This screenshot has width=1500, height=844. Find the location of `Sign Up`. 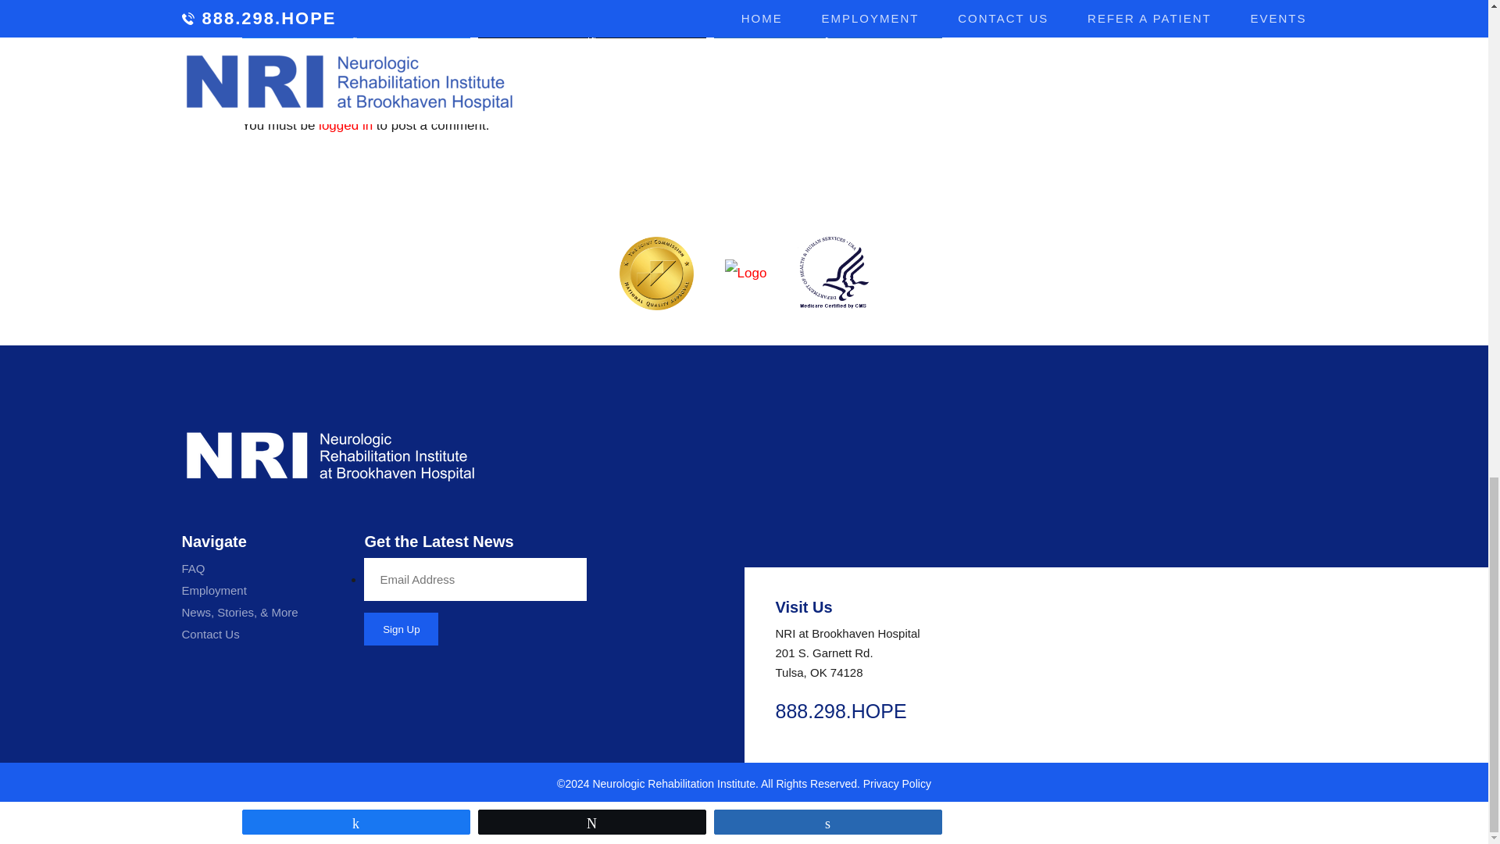

Sign Up is located at coordinates (401, 629).